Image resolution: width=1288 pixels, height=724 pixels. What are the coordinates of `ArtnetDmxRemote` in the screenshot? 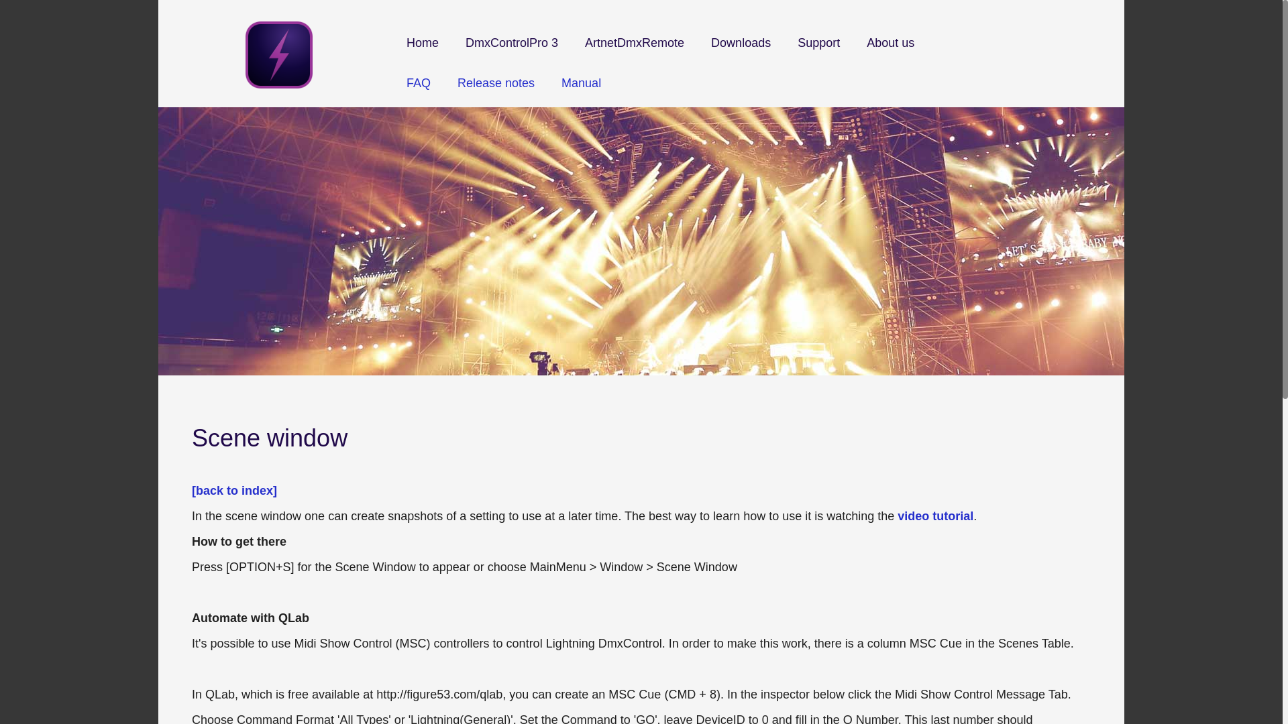 It's located at (635, 51).